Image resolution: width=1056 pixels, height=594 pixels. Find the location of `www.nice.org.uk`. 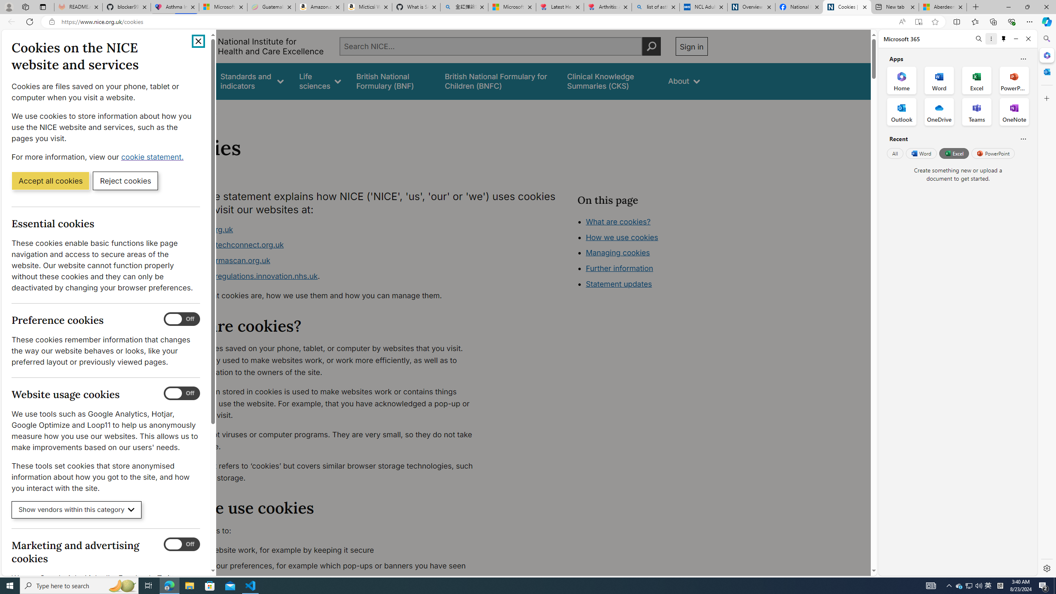

www.nice.org.uk is located at coordinates (328, 229).